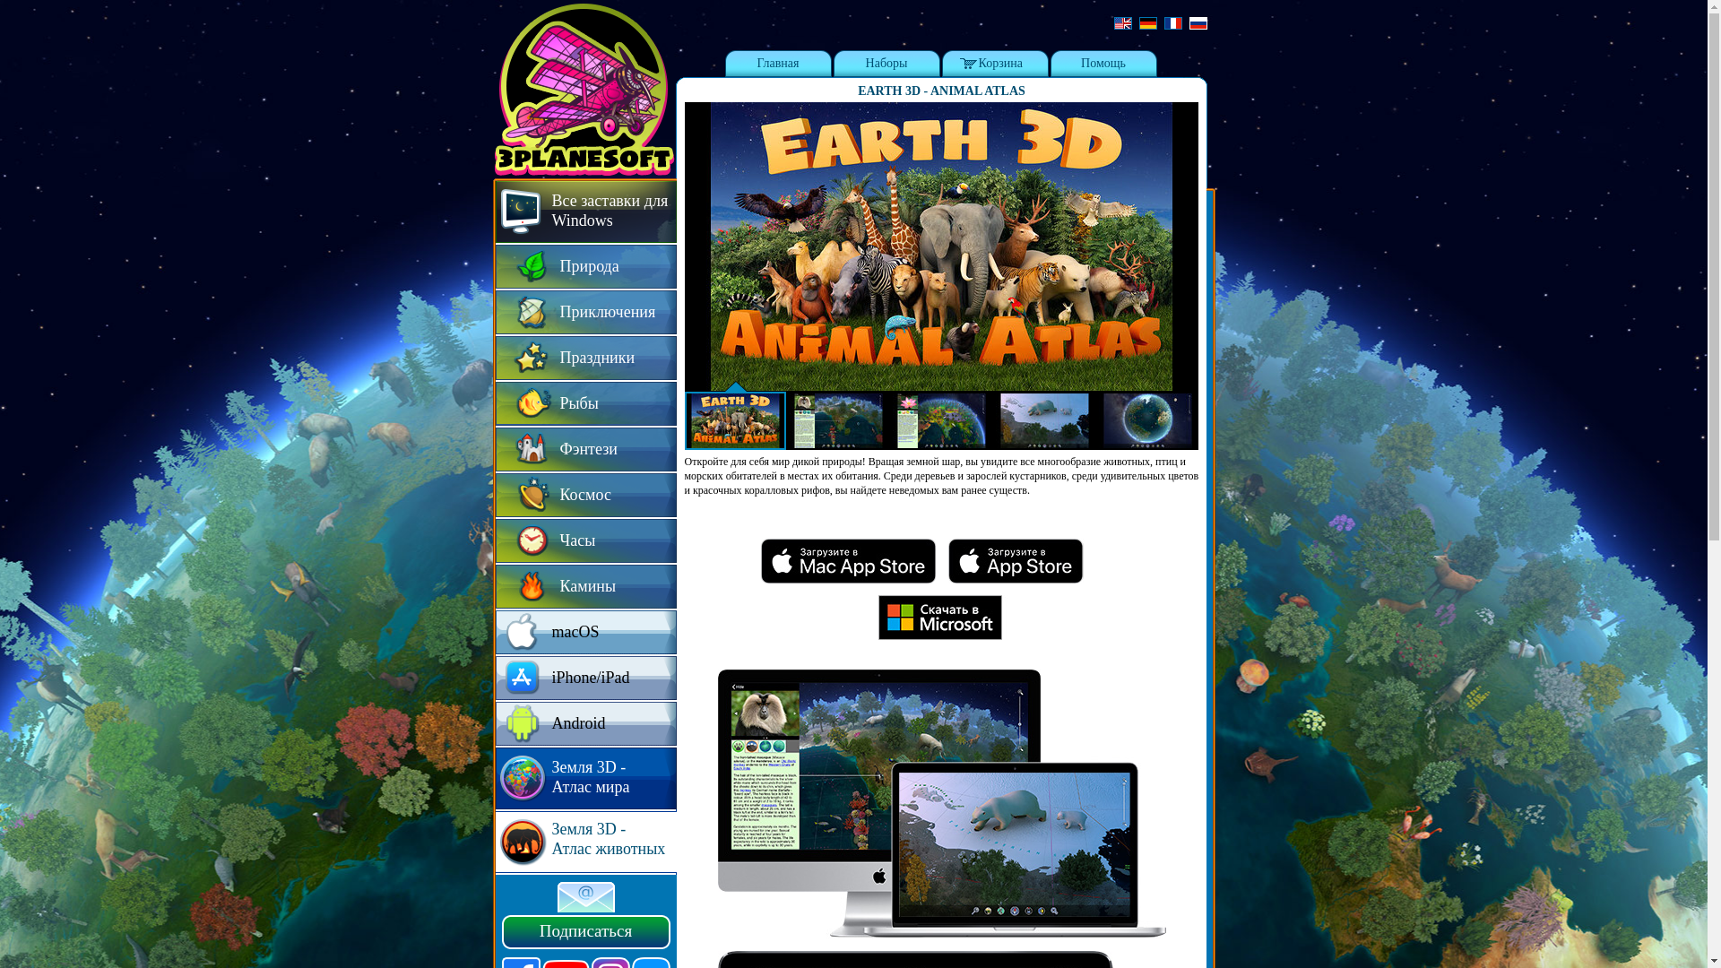 This screenshot has width=1721, height=968. I want to click on Android, so click(585, 724).